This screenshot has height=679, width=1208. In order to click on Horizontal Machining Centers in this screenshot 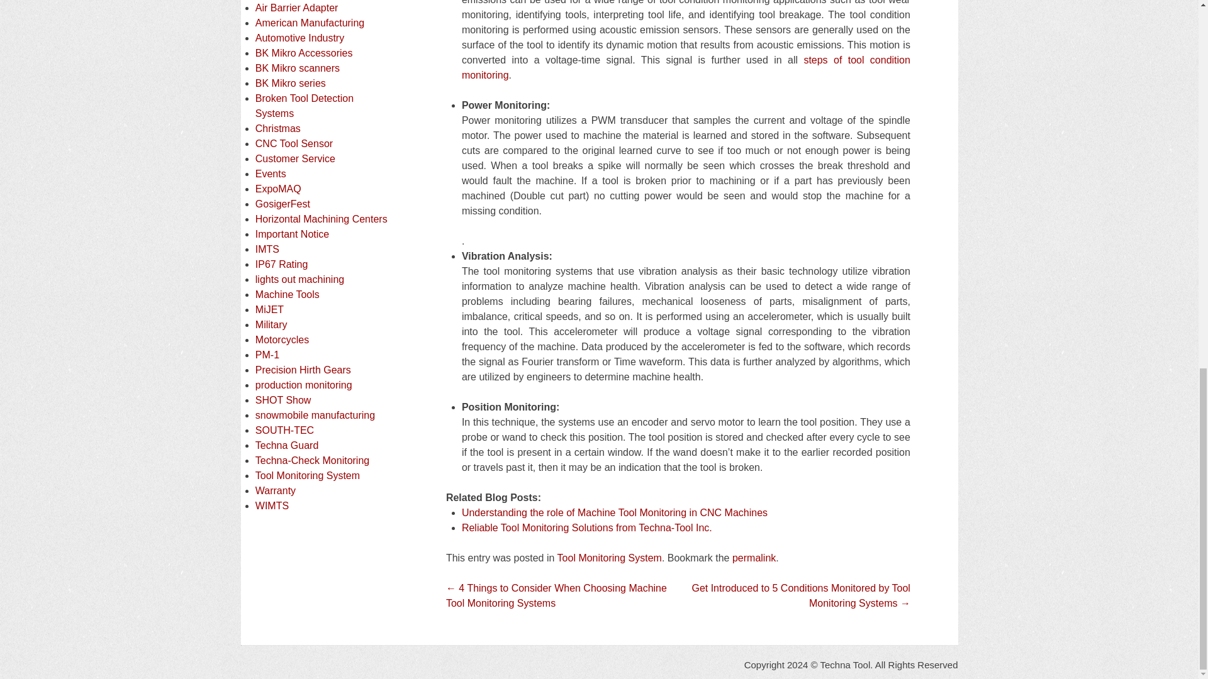, I will do `click(321, 219)`.